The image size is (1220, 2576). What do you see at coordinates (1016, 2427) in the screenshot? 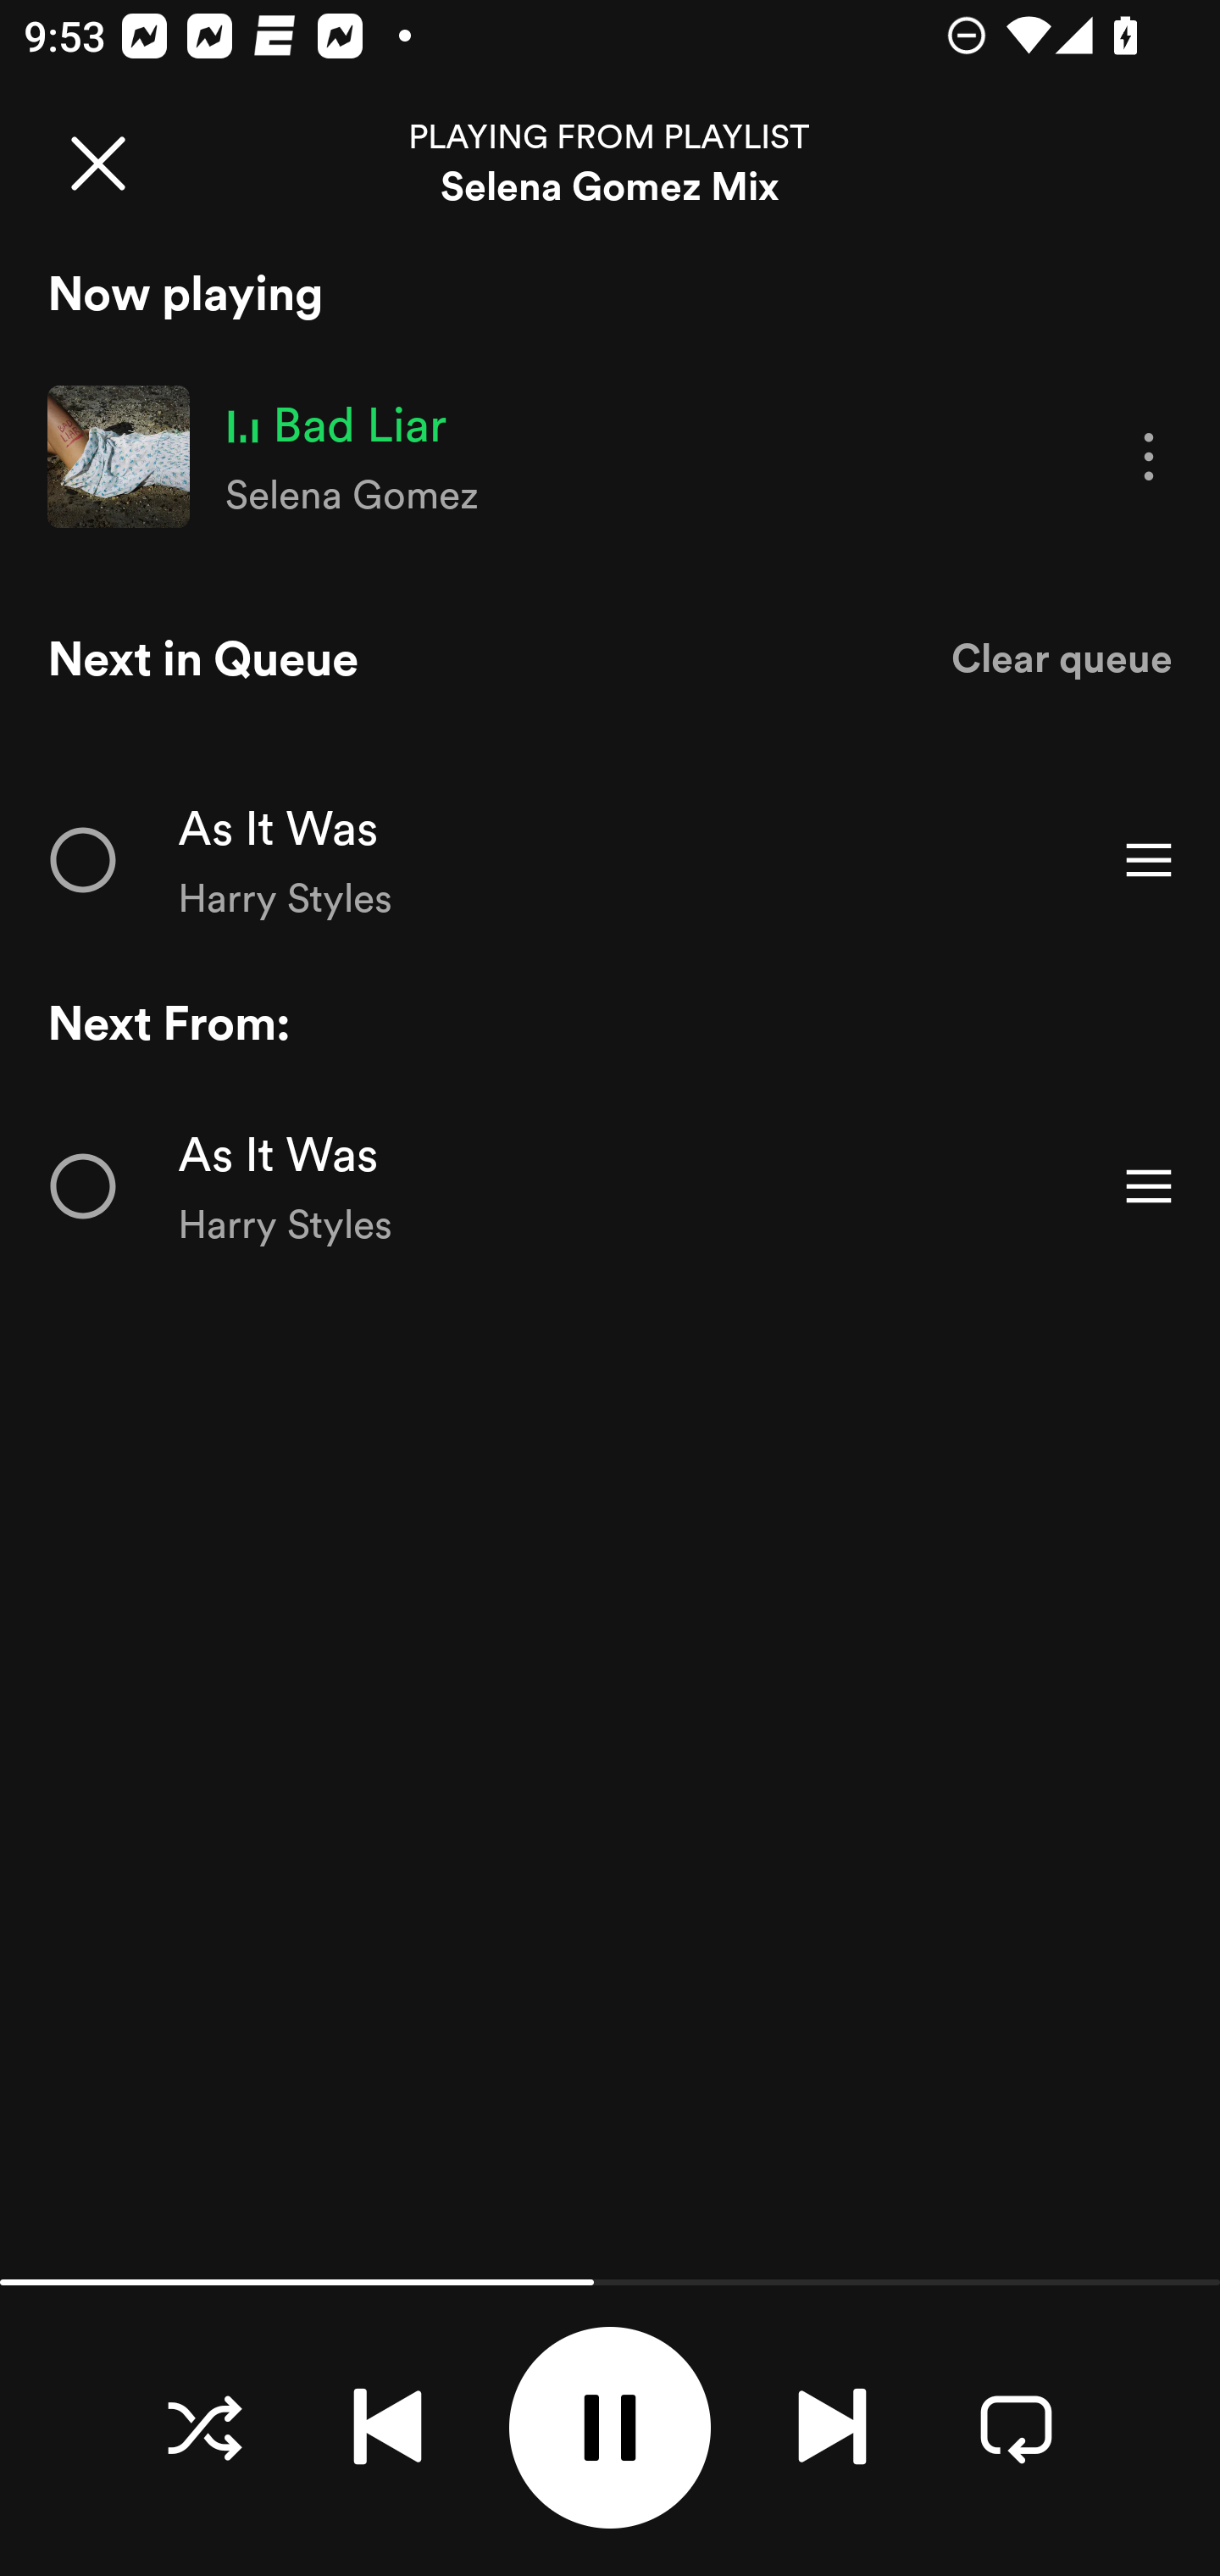
I see `Repeat` at bounding box center [1016, 2427].